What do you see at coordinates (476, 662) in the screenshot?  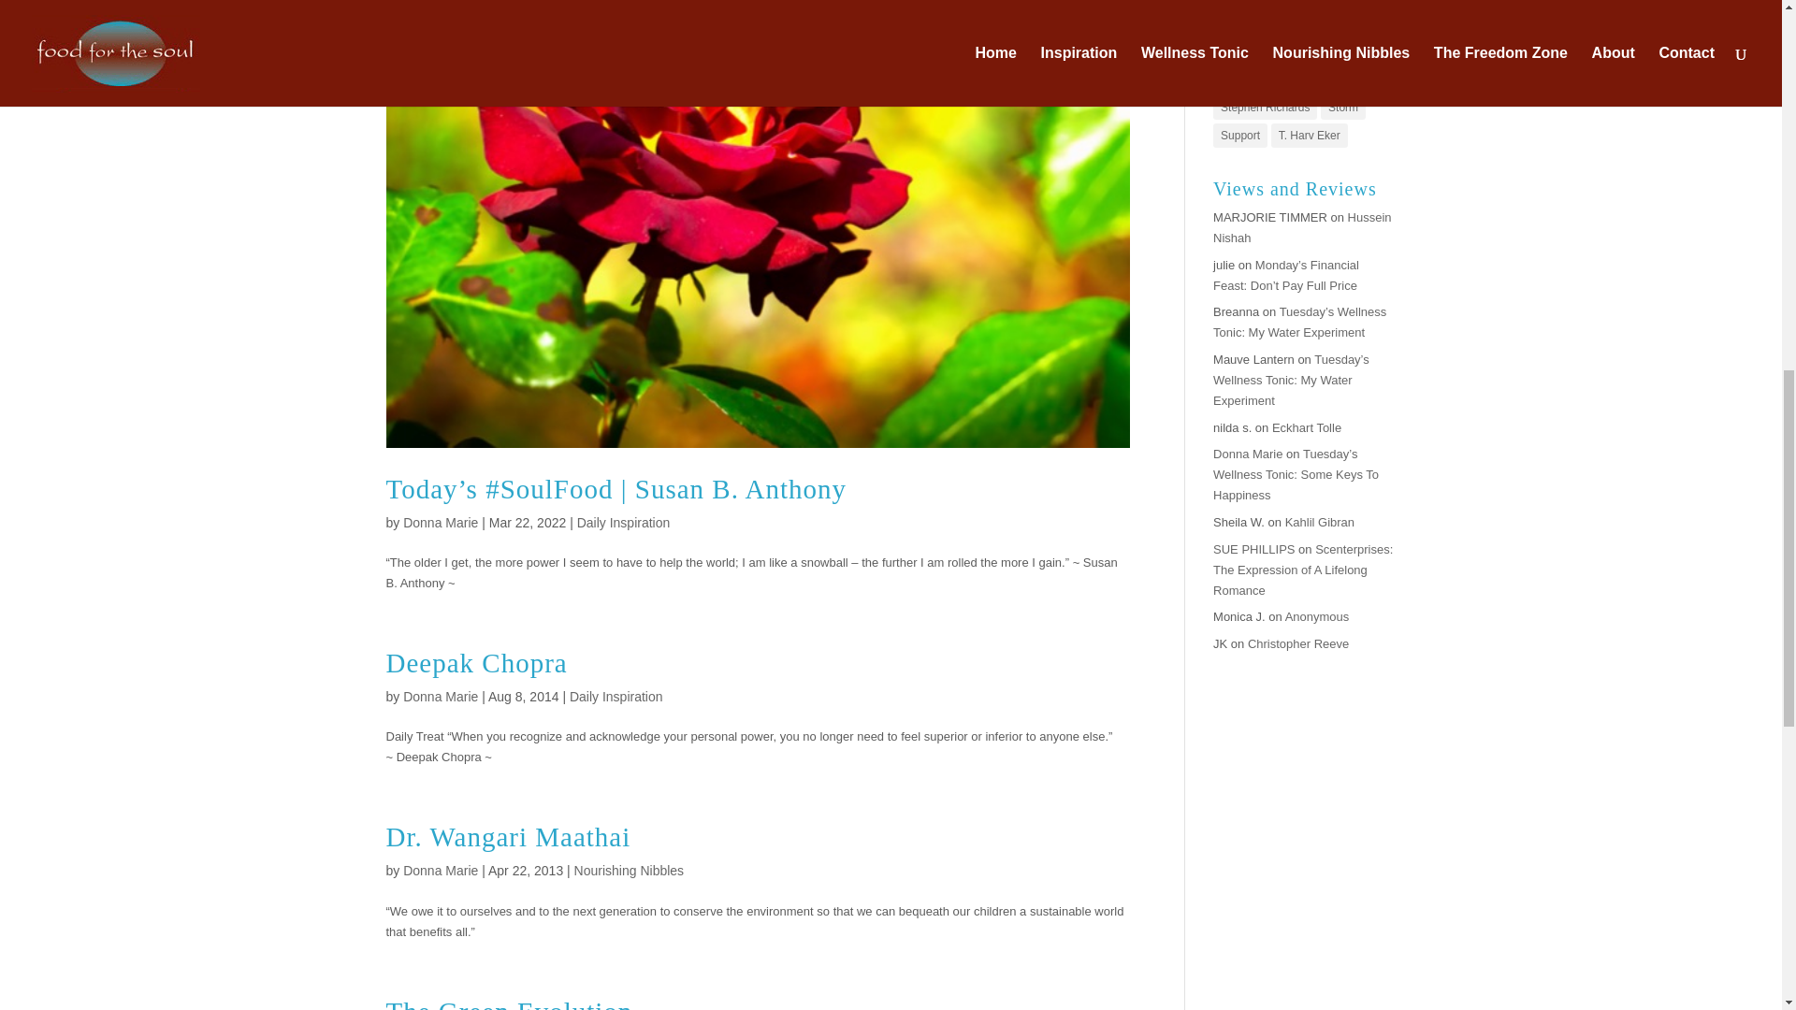 I see `Deepak Chopra` at bounding box center [476, 662].